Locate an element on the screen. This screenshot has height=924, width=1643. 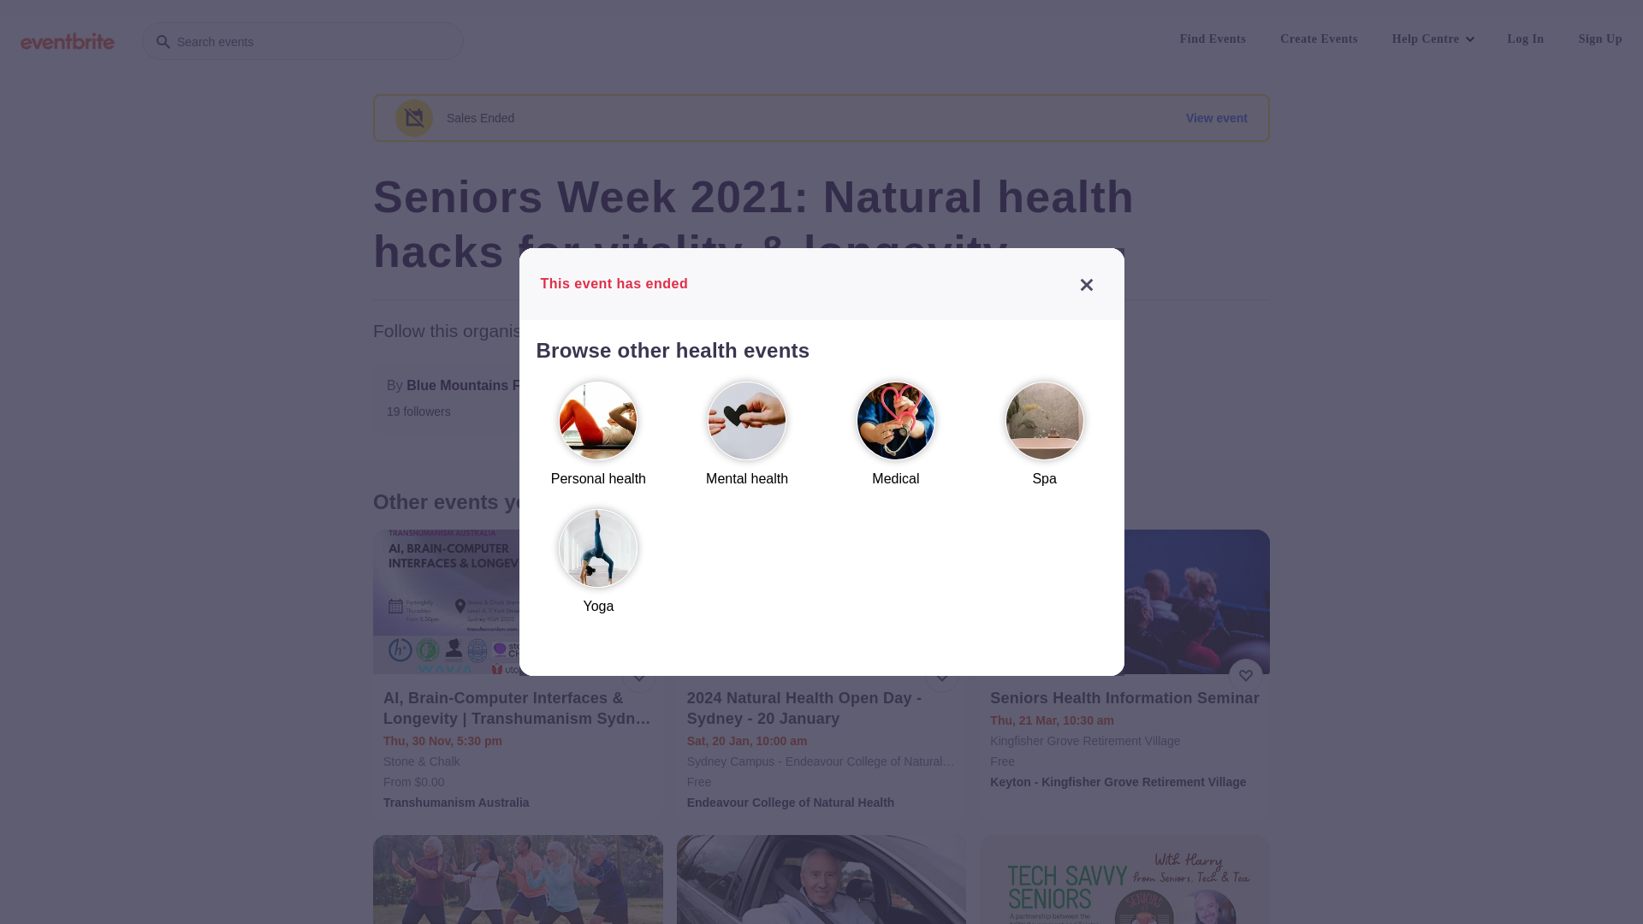
Log In is located at coordinates (1527, 39).